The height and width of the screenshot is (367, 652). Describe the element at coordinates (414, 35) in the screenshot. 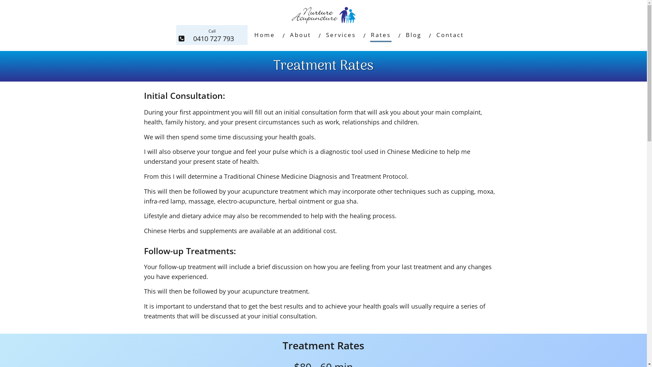

I see `Blog` at that location.